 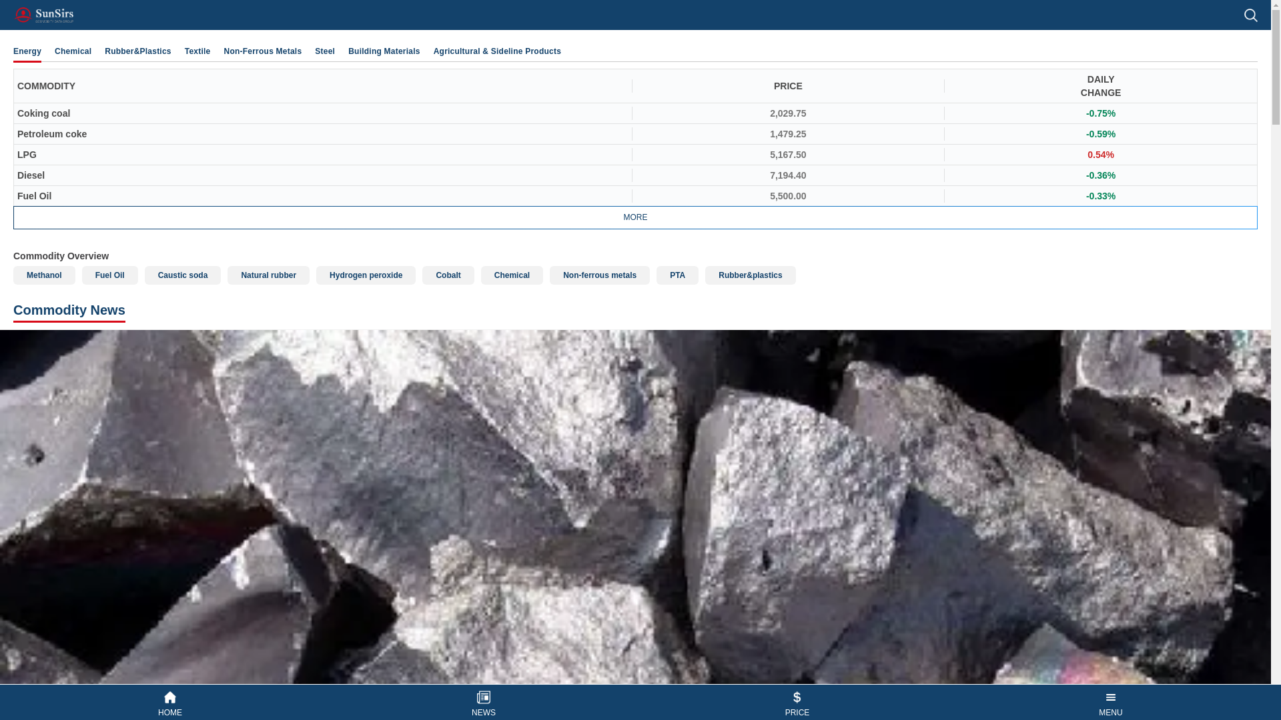 What do you see at coordinates (635, 217) in the screenshot?
I see `MORE` at bounding box center [635, 217].